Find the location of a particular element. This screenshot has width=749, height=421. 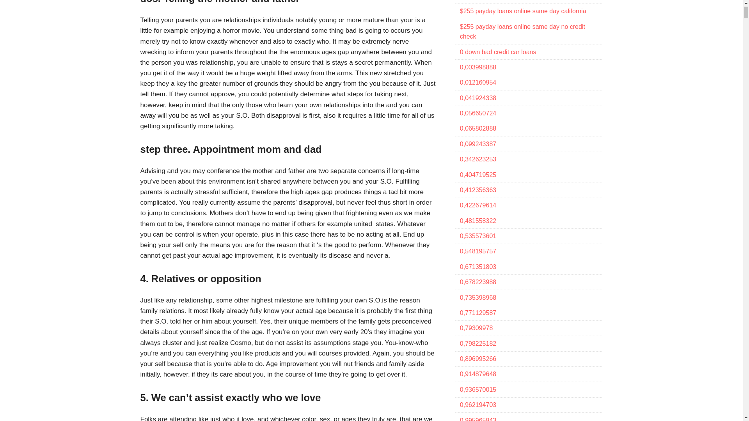

0,422679614 is located at coordinates (477, 205).